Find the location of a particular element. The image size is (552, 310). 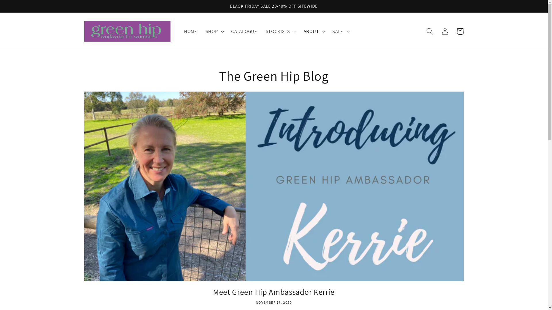

CATALOGUE is located at coordinates (244, 32).